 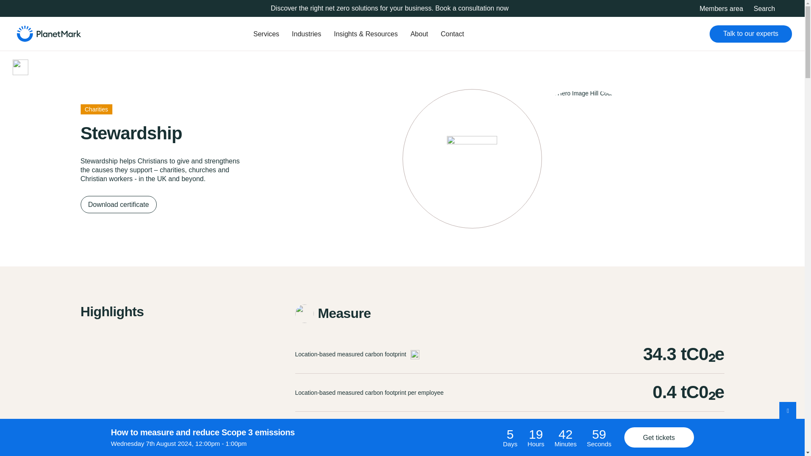 I want to click on Search, so click(x=311, y=138).